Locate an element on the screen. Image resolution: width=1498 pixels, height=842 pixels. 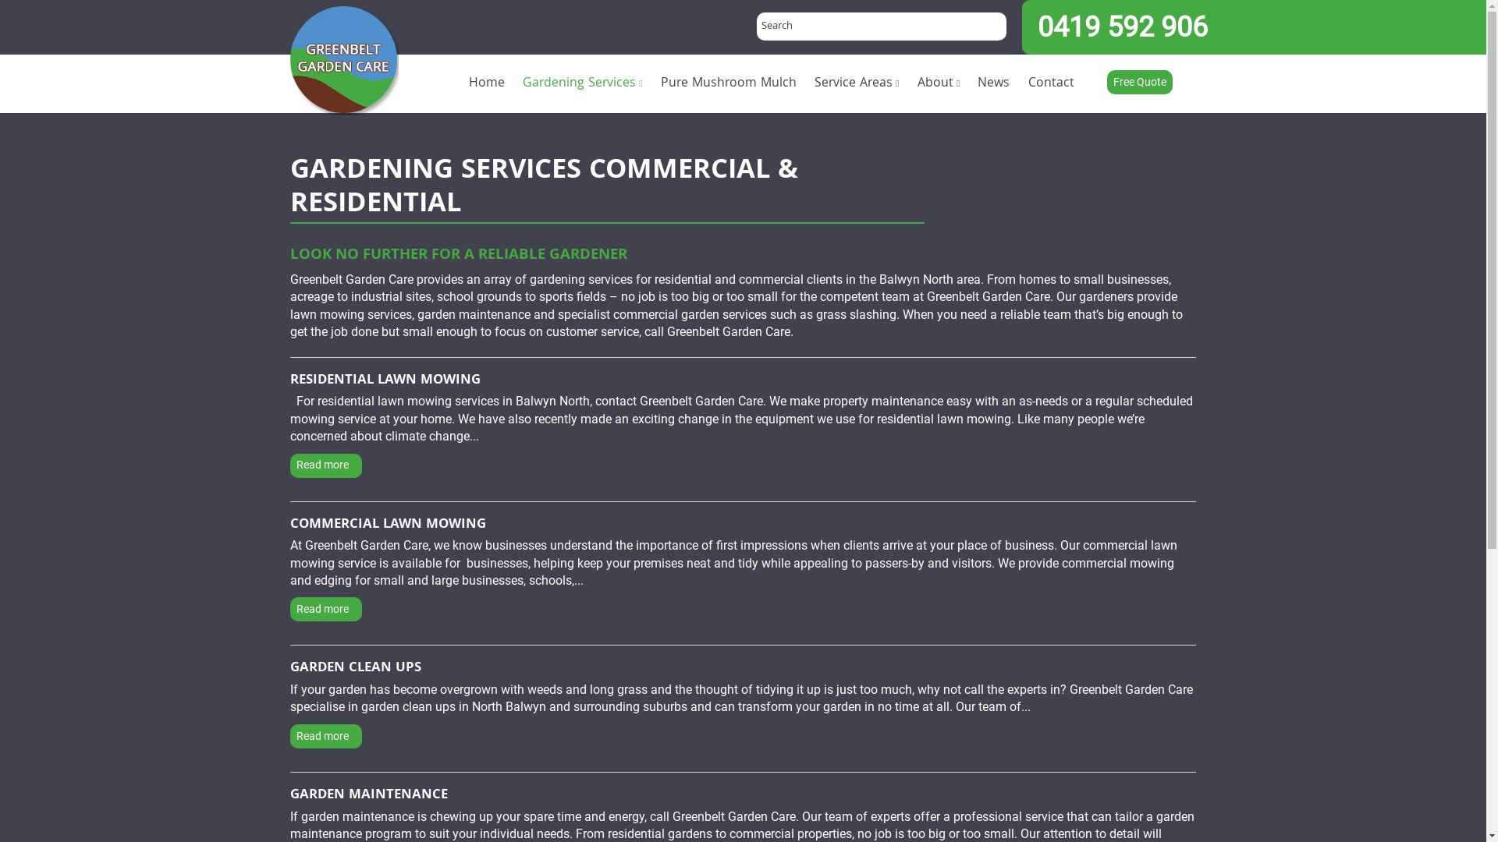
Read more is located at coordinates (326, 465).